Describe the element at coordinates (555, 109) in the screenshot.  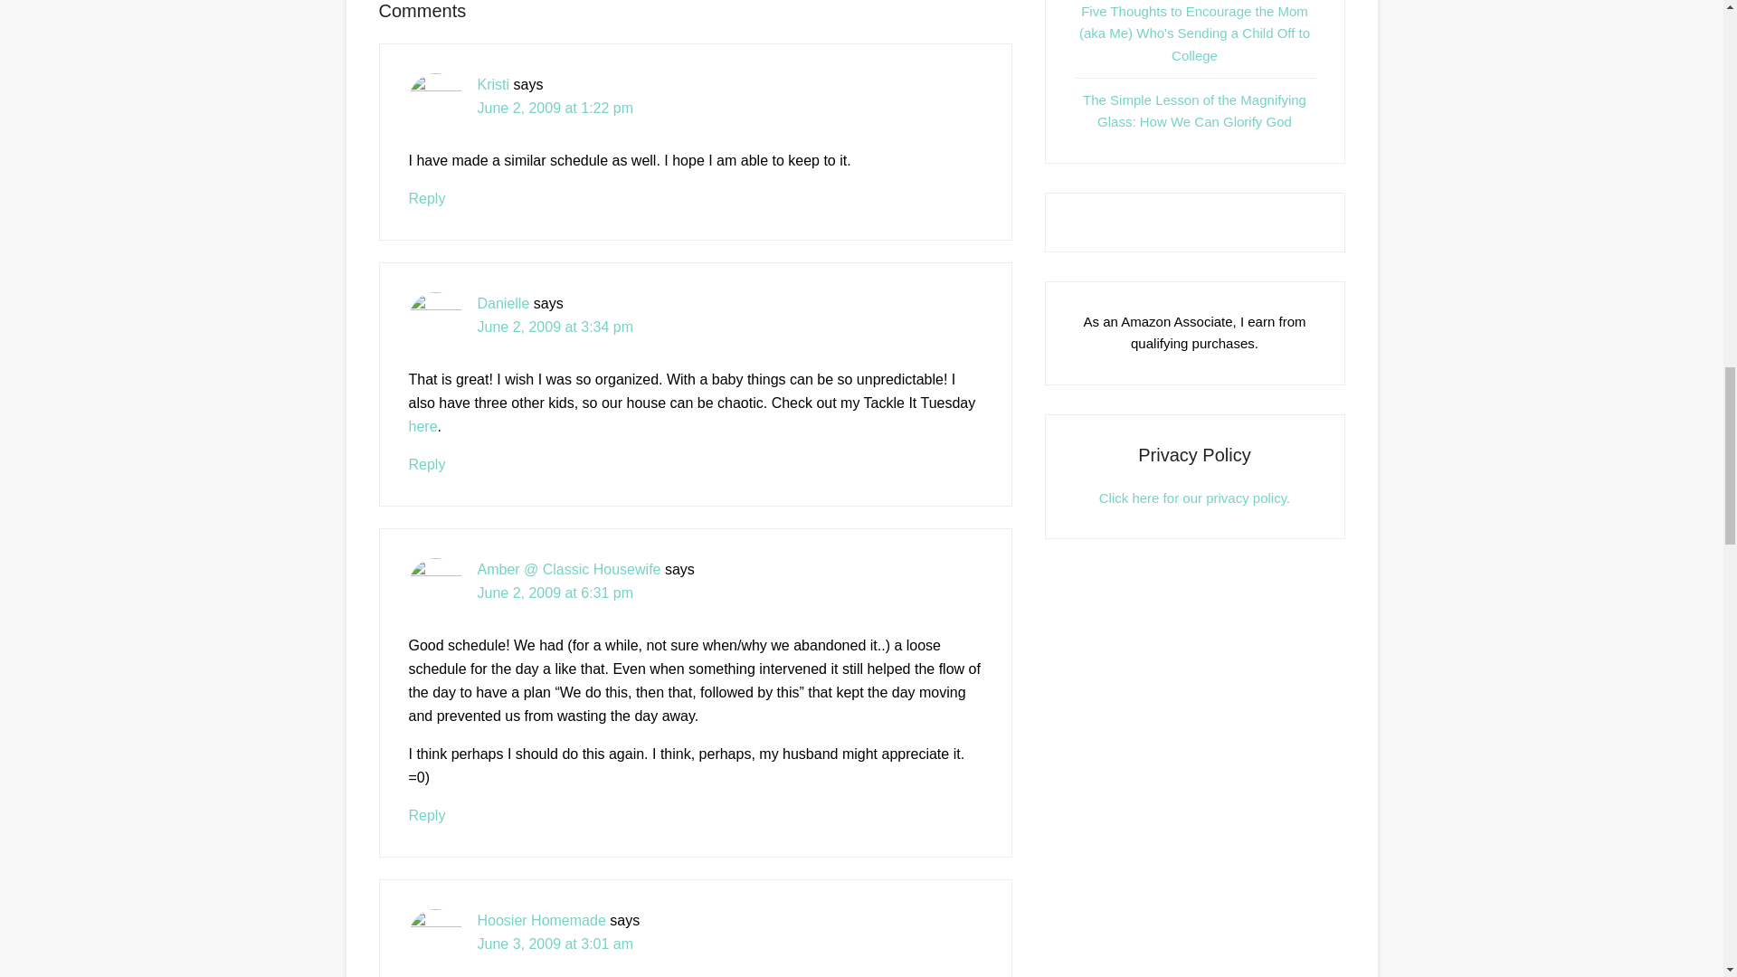
I see `June 2, 2009 at 1:22 pm` at that location.